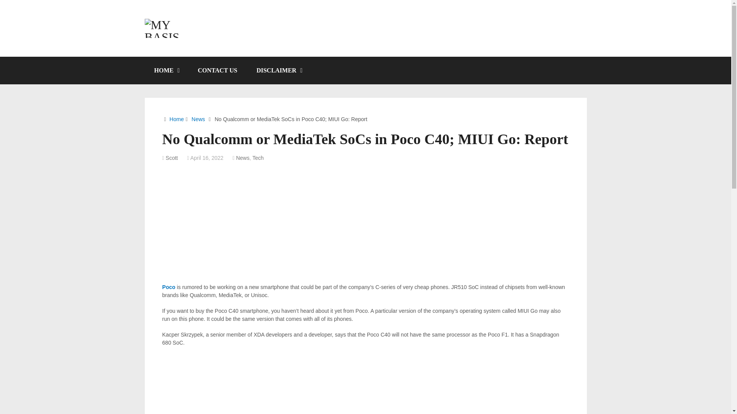 The image size is (737, 414). What do you see at coordinates (217, 71) in the screenshot?
I see `CONTACT US` at bounding box center [217, 71].